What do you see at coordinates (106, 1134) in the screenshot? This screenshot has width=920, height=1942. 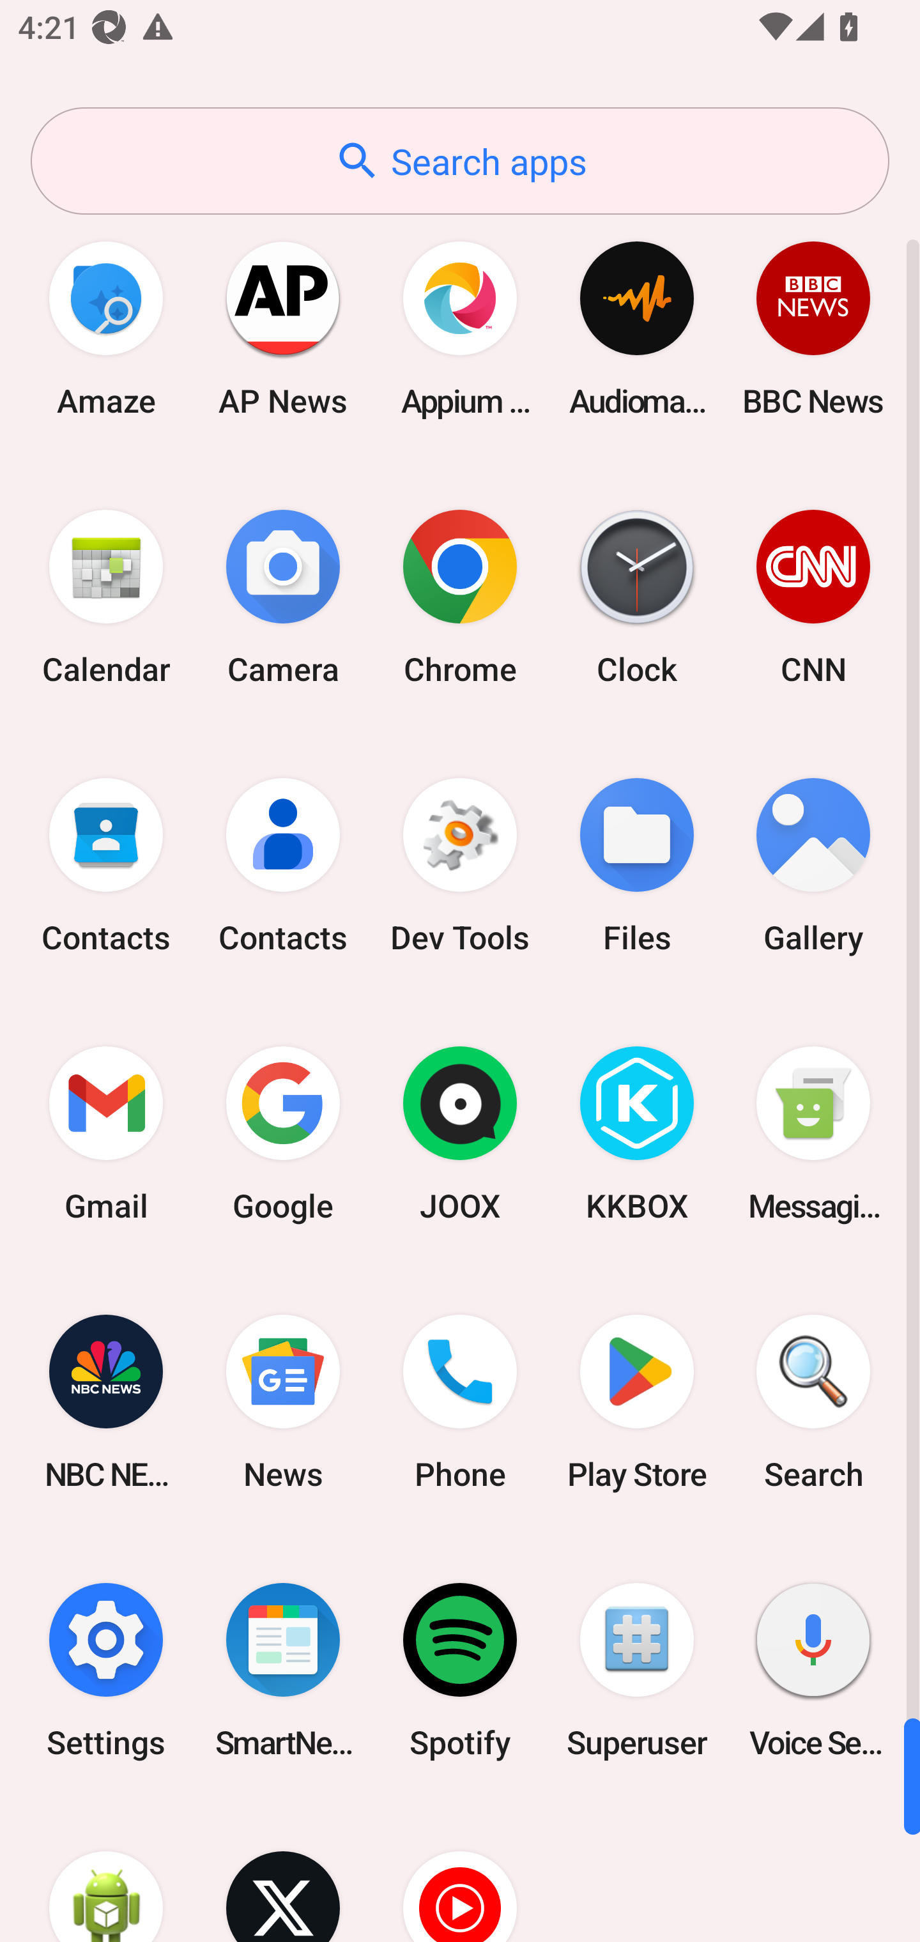 I see `Gmail` at bounding box center [106, 1134].